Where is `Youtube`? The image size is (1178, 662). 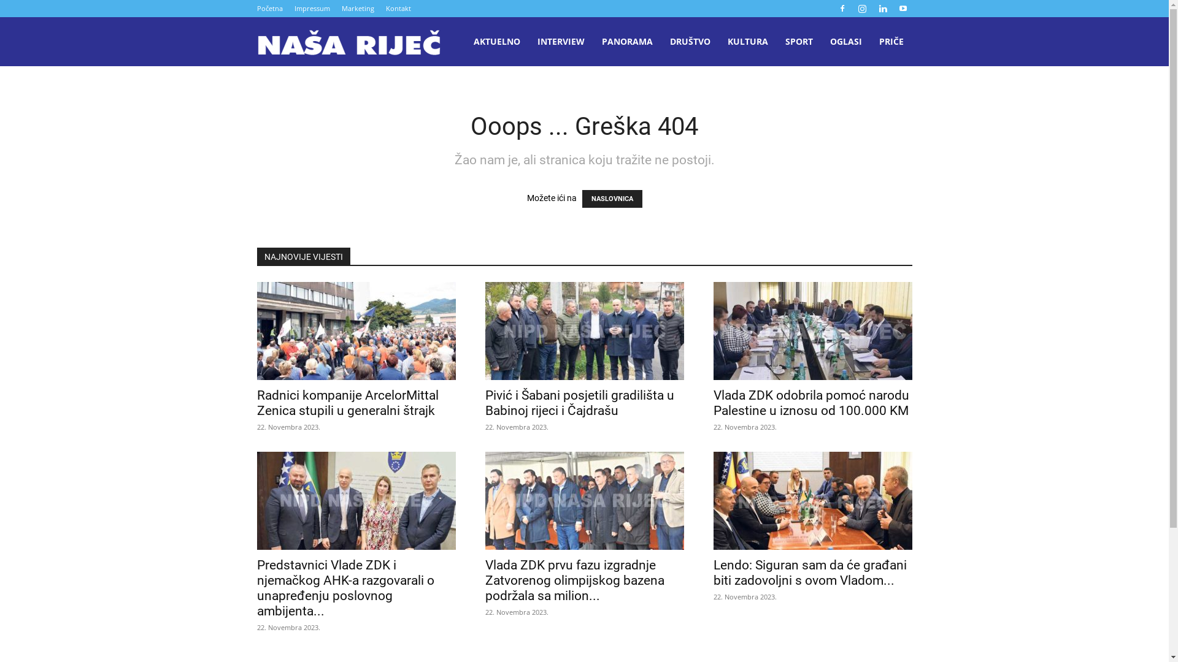 Youtube is located at coordinates (903, 9).